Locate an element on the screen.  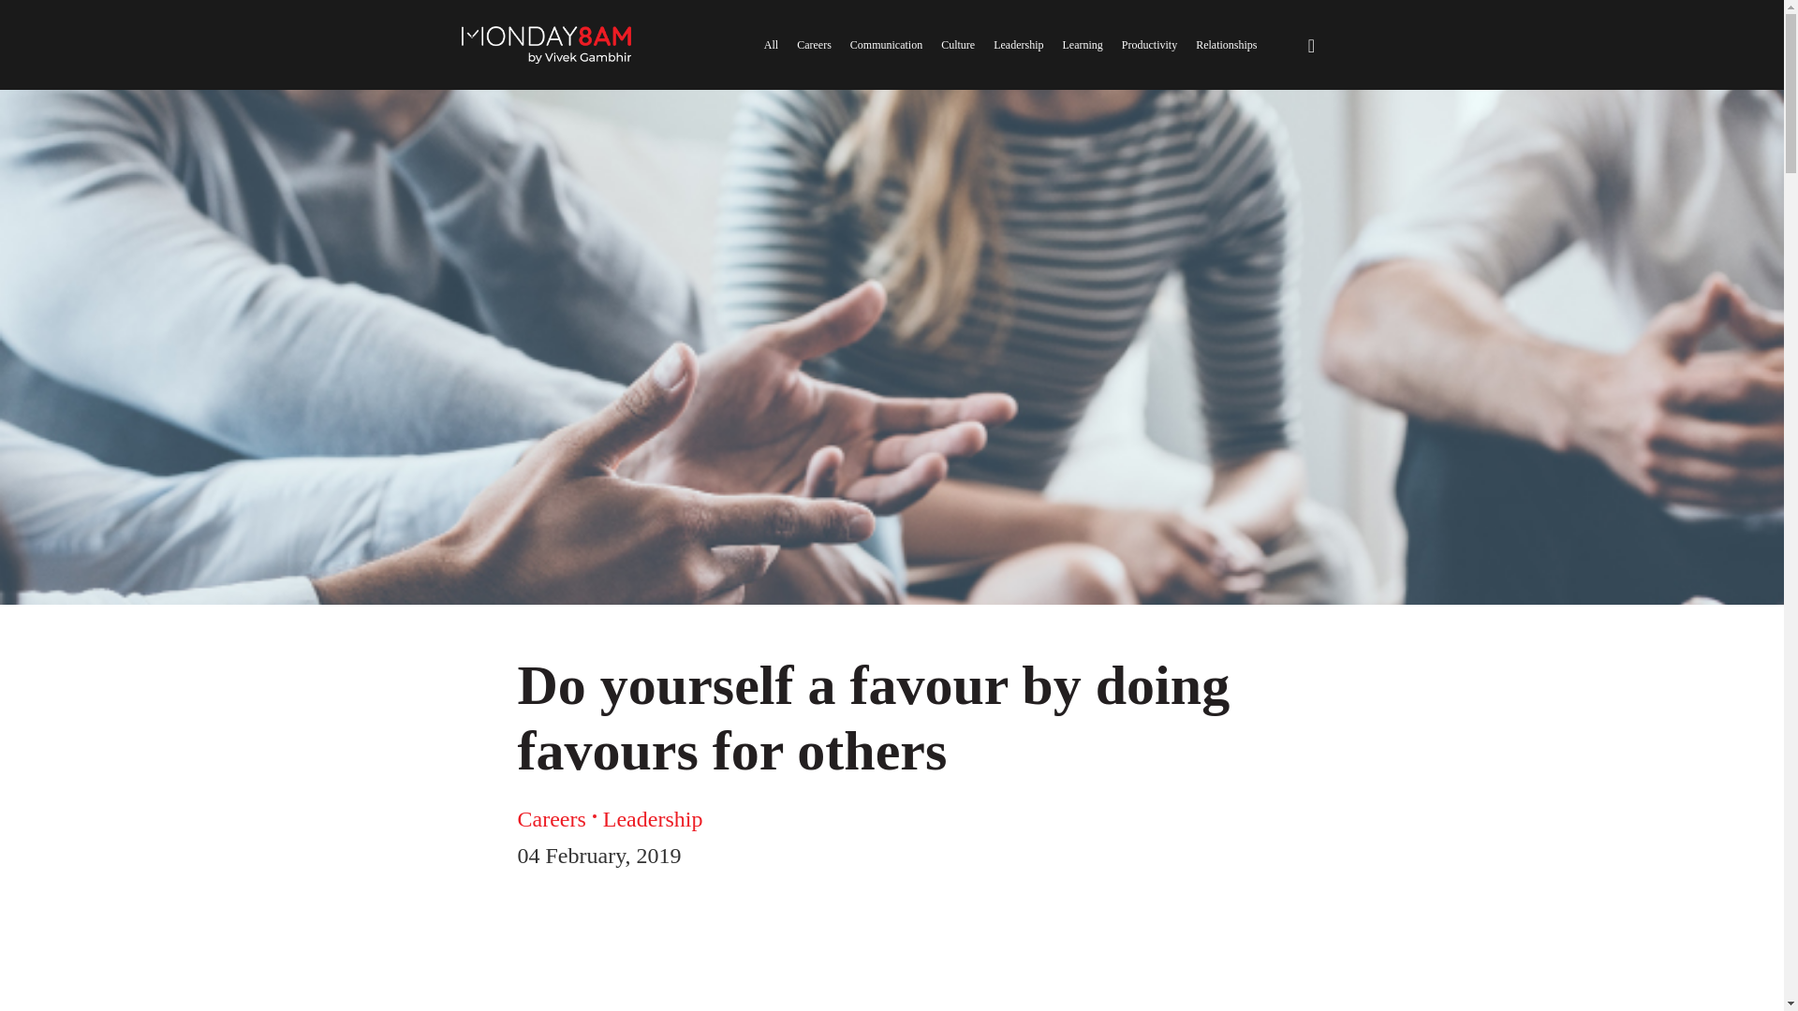
Careers is located at coordinates (551, 818).